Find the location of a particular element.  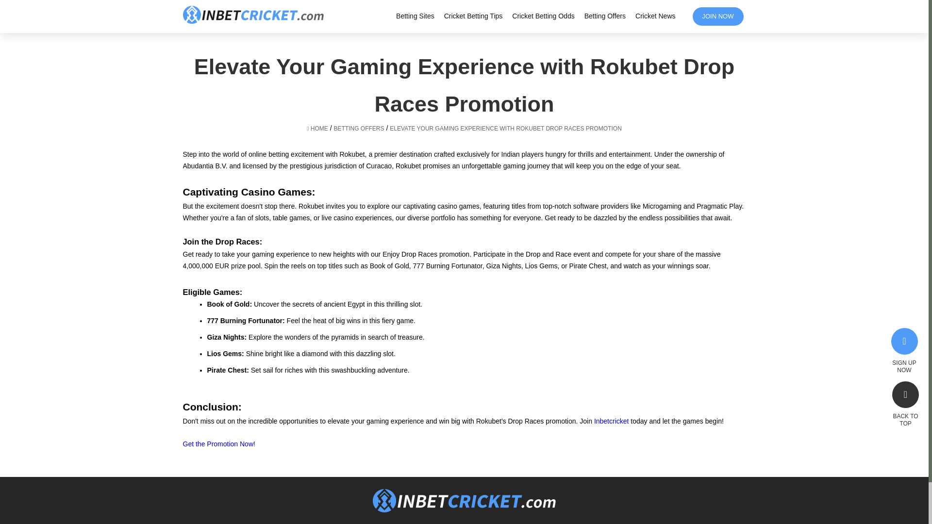

HOME is located at coordinates (317, 128).